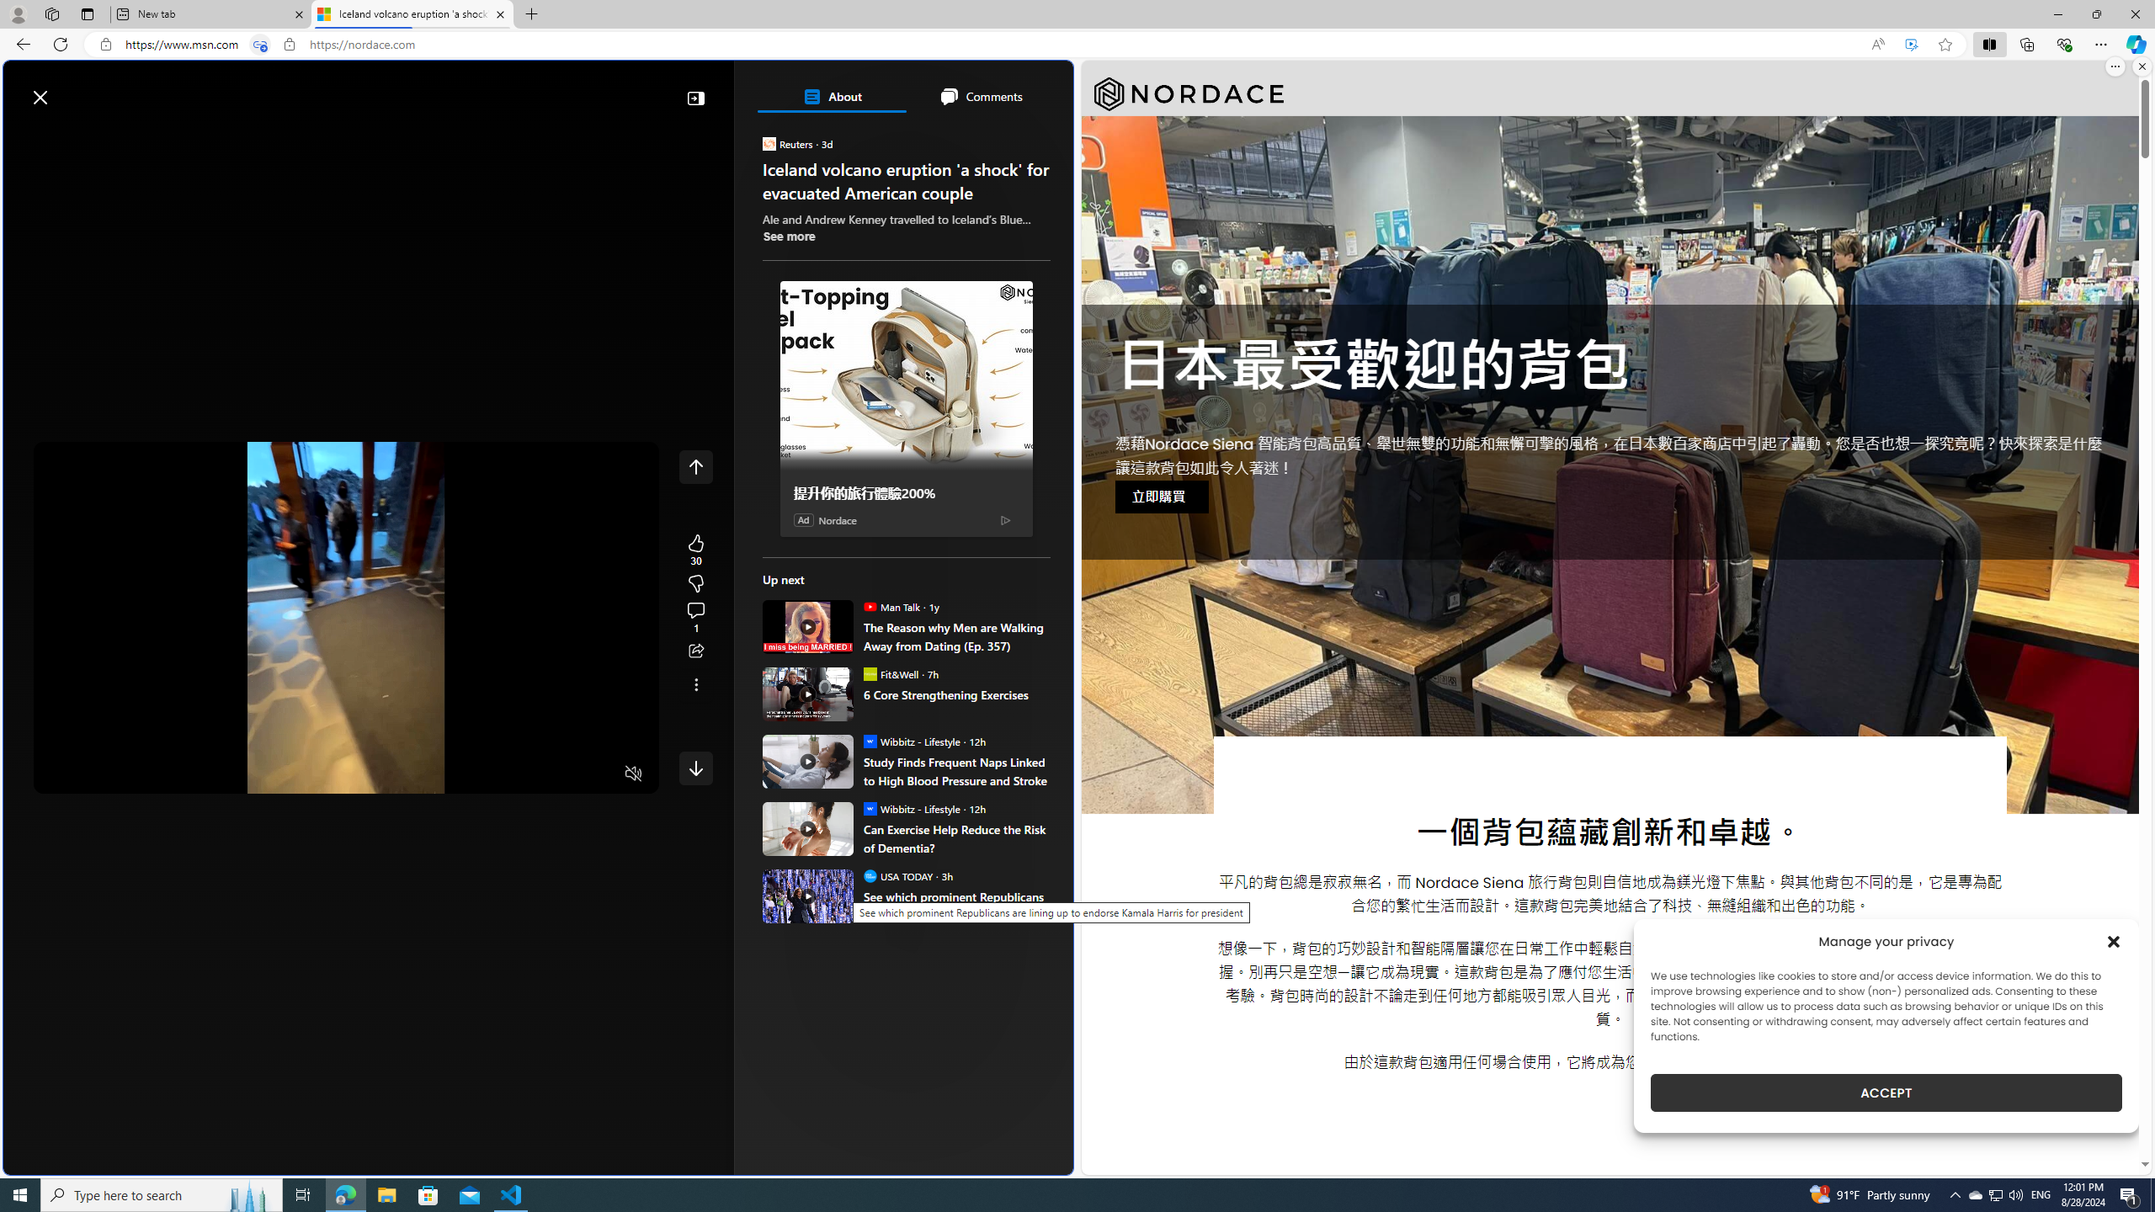 This screenshot has height=1212, width=2155. Describe the element at coordinates (695, 651) in the screenshot. I see `Share this story` at that location.